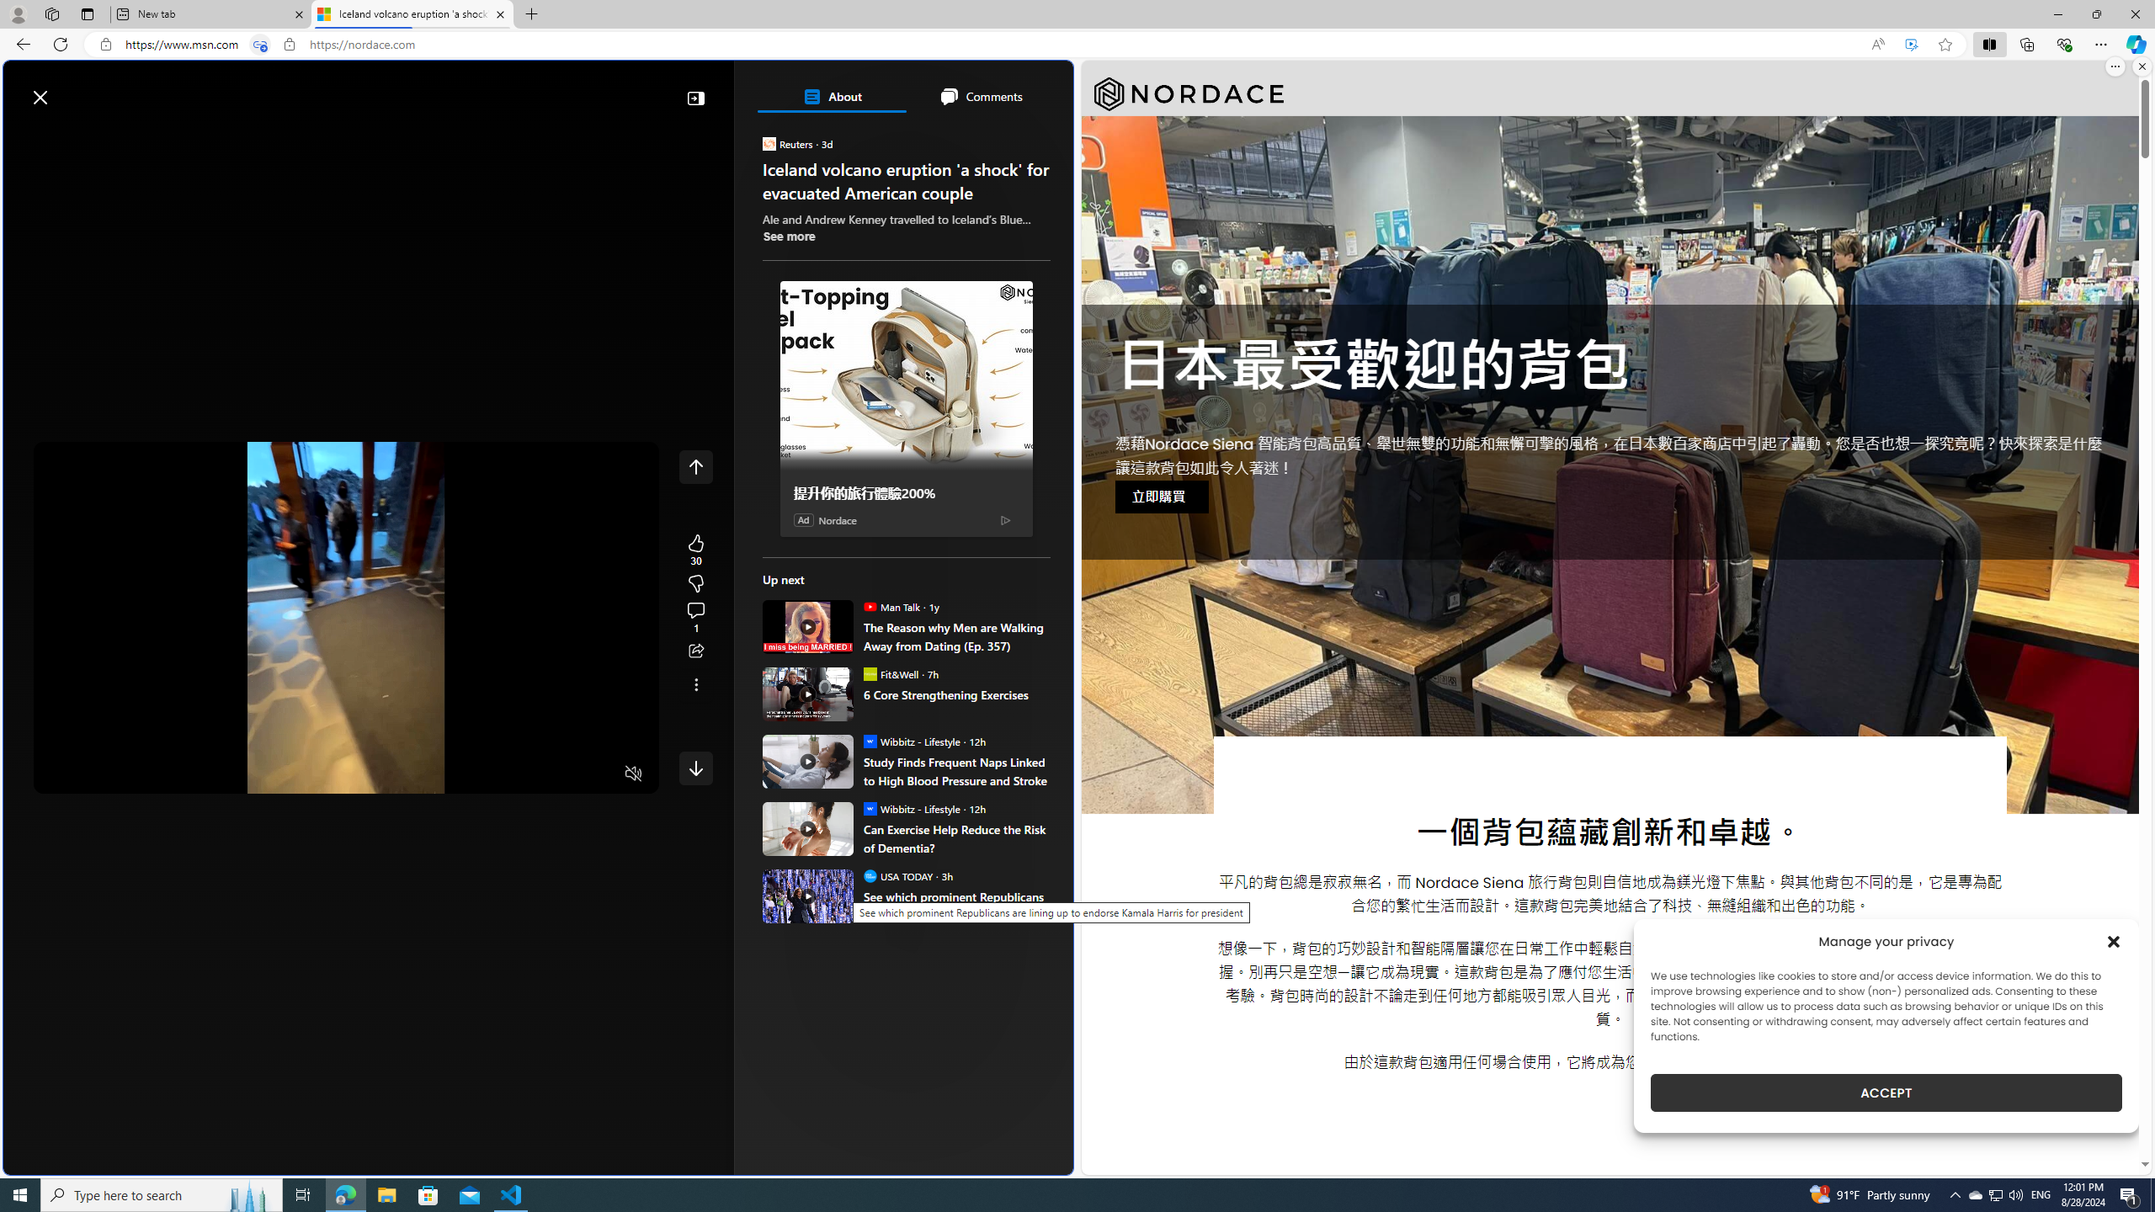 This screenshot has height=1212, width=2155. Describe the element at coordinates (695, 651) in the screenshot. I see `Share this story` at that location.